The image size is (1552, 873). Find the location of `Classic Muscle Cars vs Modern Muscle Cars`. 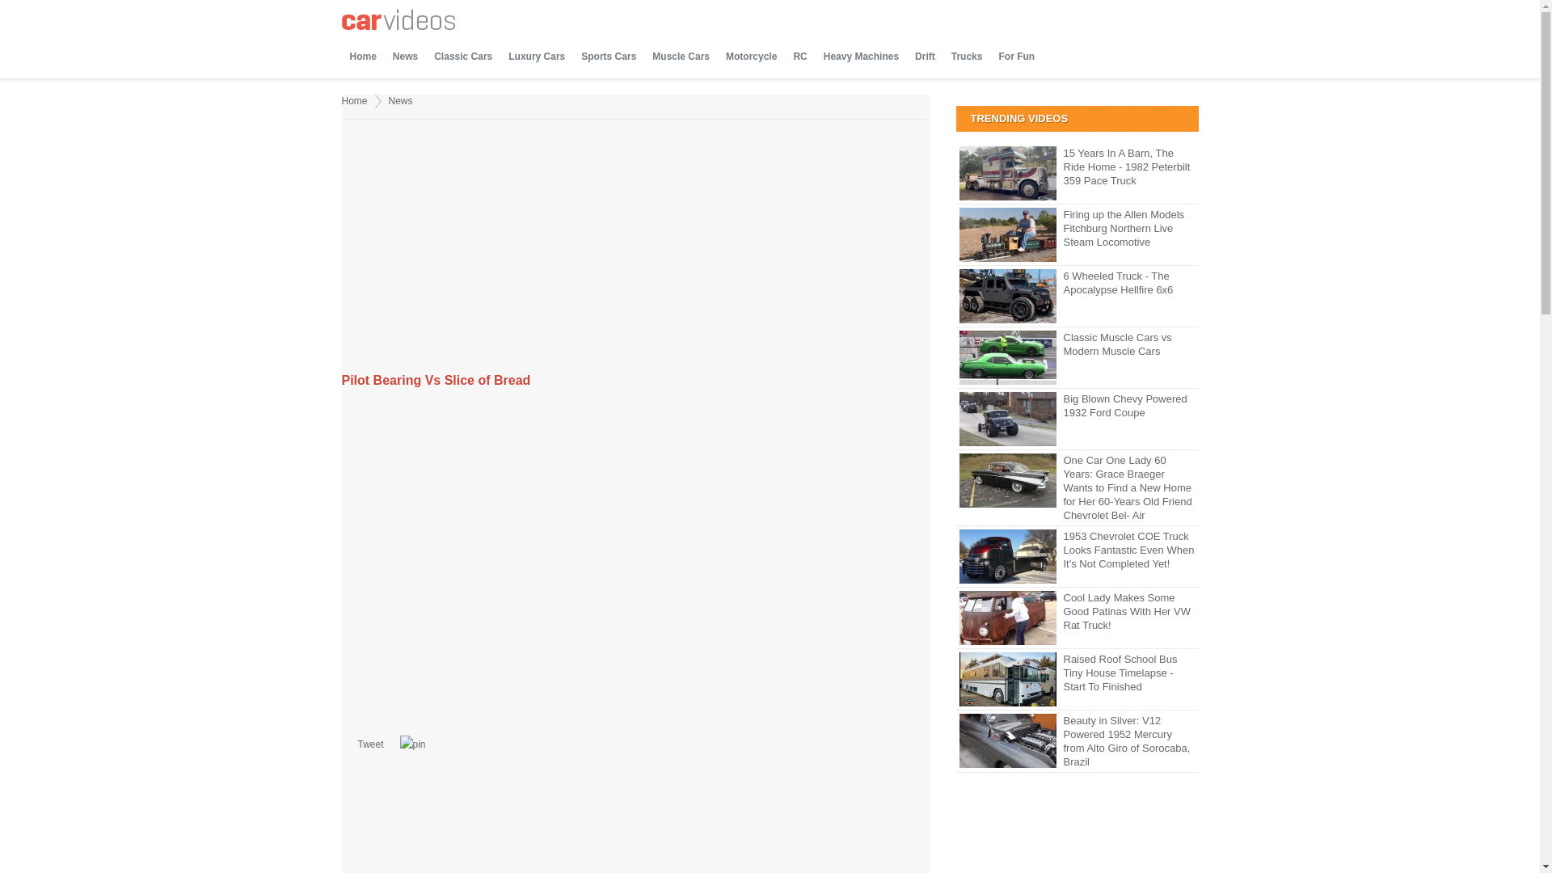

Classic Muscle Cars vs Modern Muscle Cars is located at coordinates (1077, 344).